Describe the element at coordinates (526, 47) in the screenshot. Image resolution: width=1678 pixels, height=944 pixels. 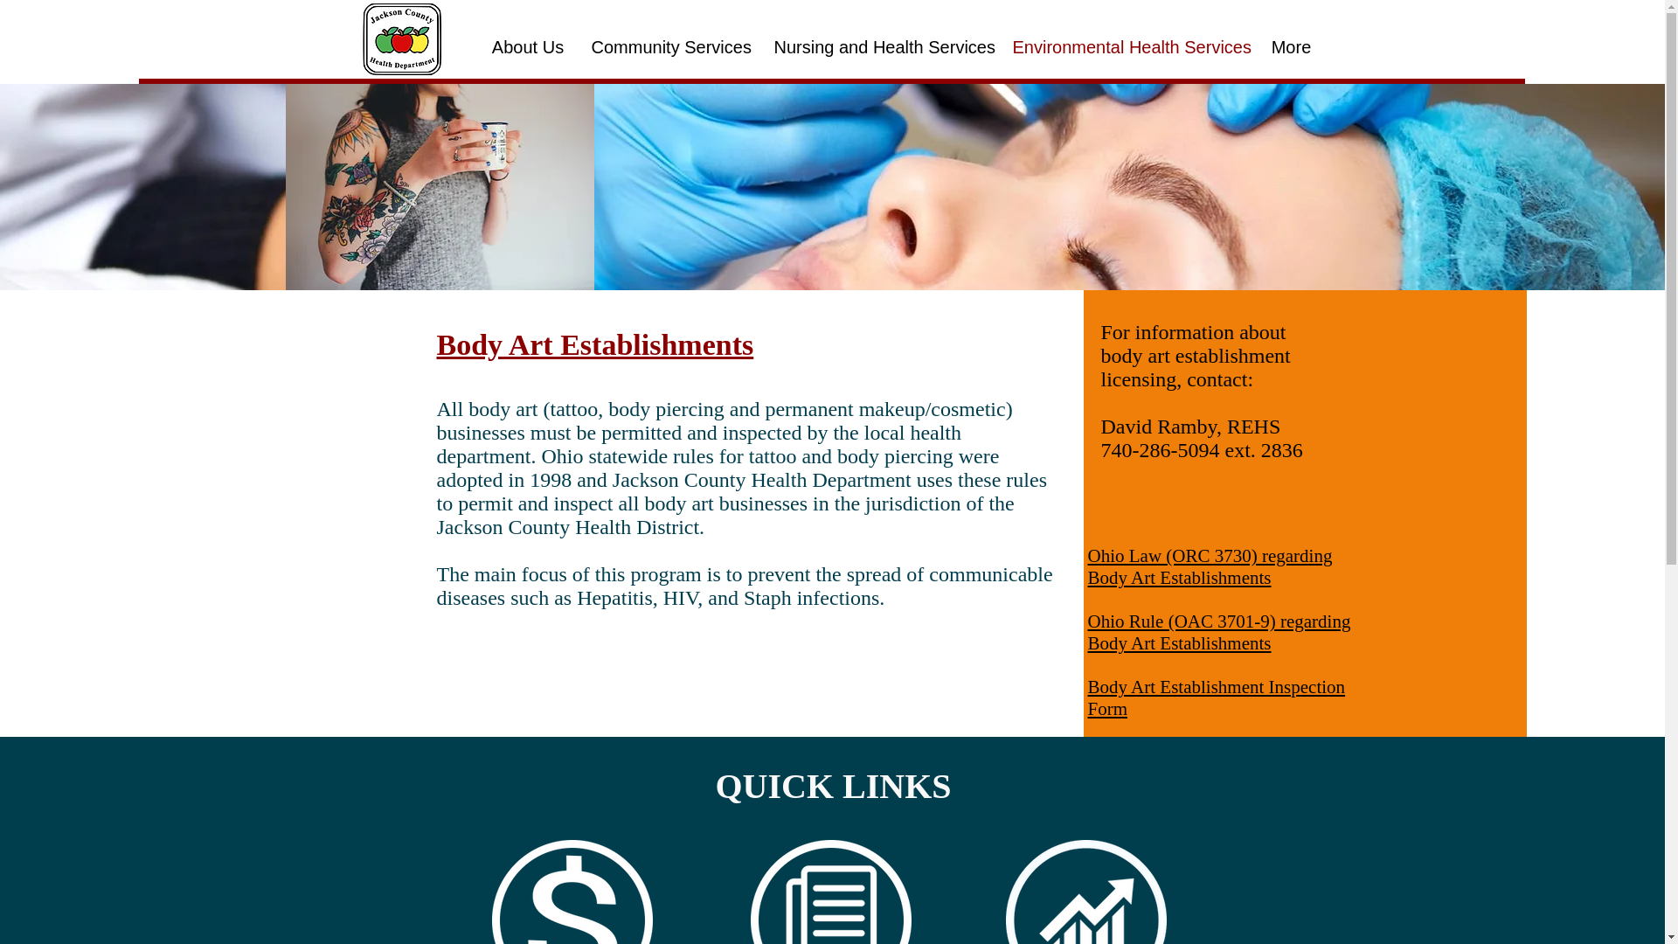
I see `About Us` at that location.